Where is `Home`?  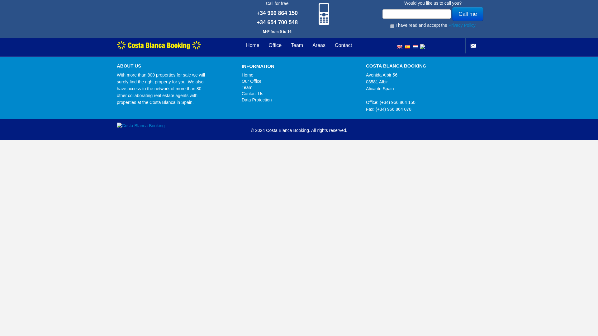 Home is located at coordinates (253, 45).